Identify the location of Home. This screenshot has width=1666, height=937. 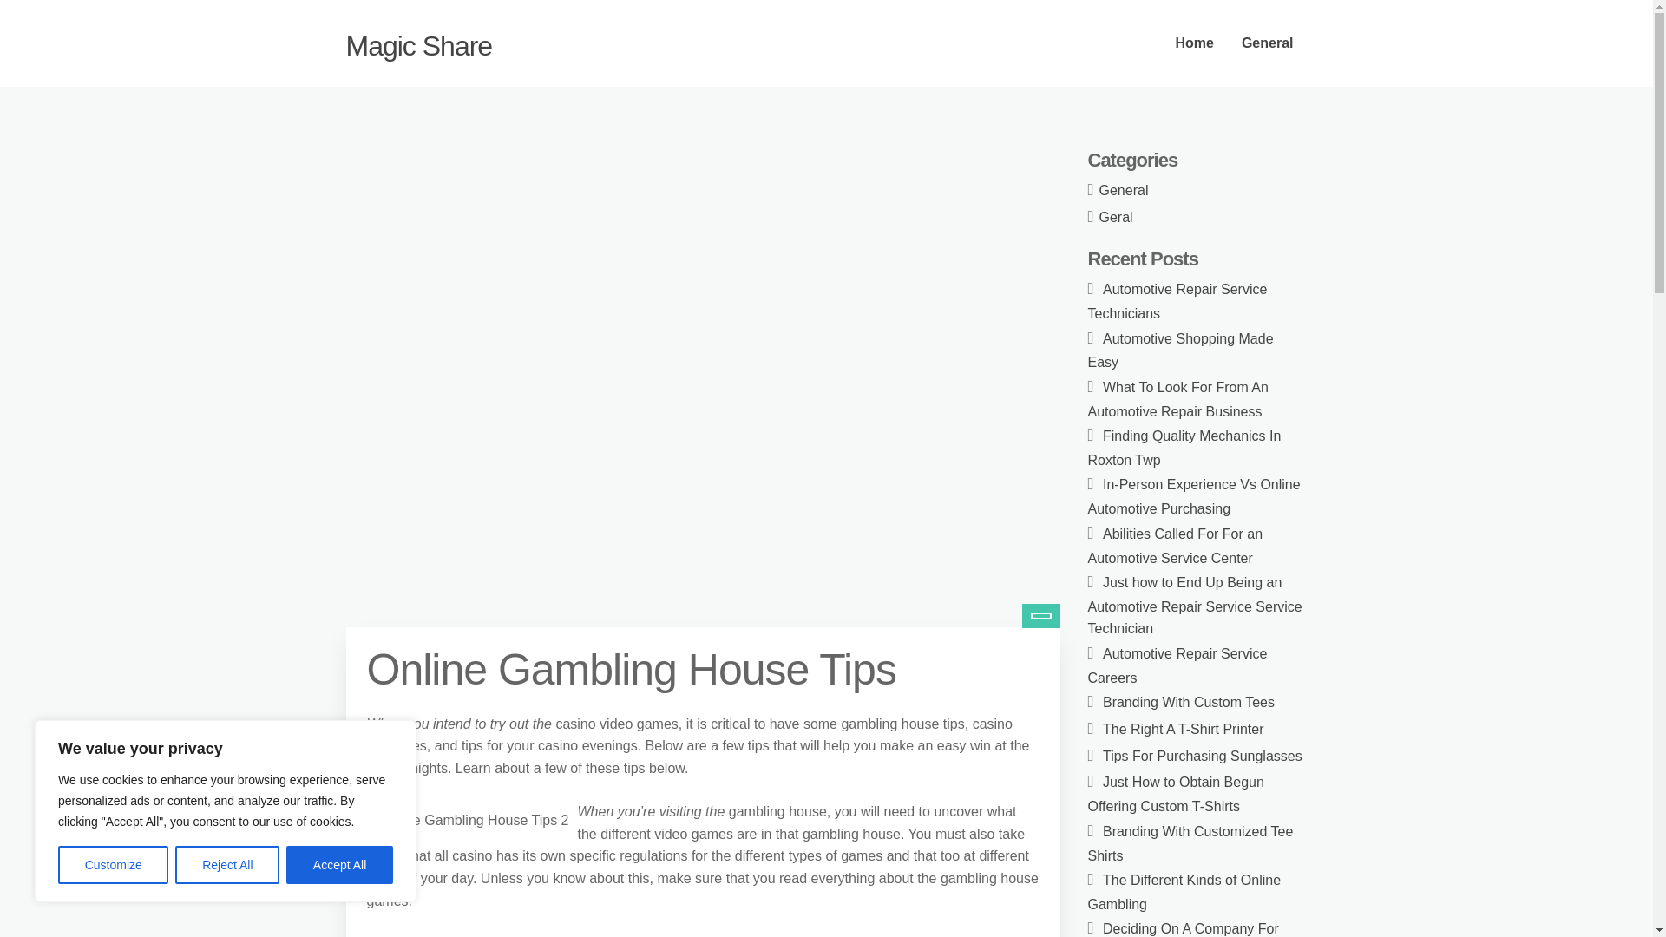
(1194, 43).